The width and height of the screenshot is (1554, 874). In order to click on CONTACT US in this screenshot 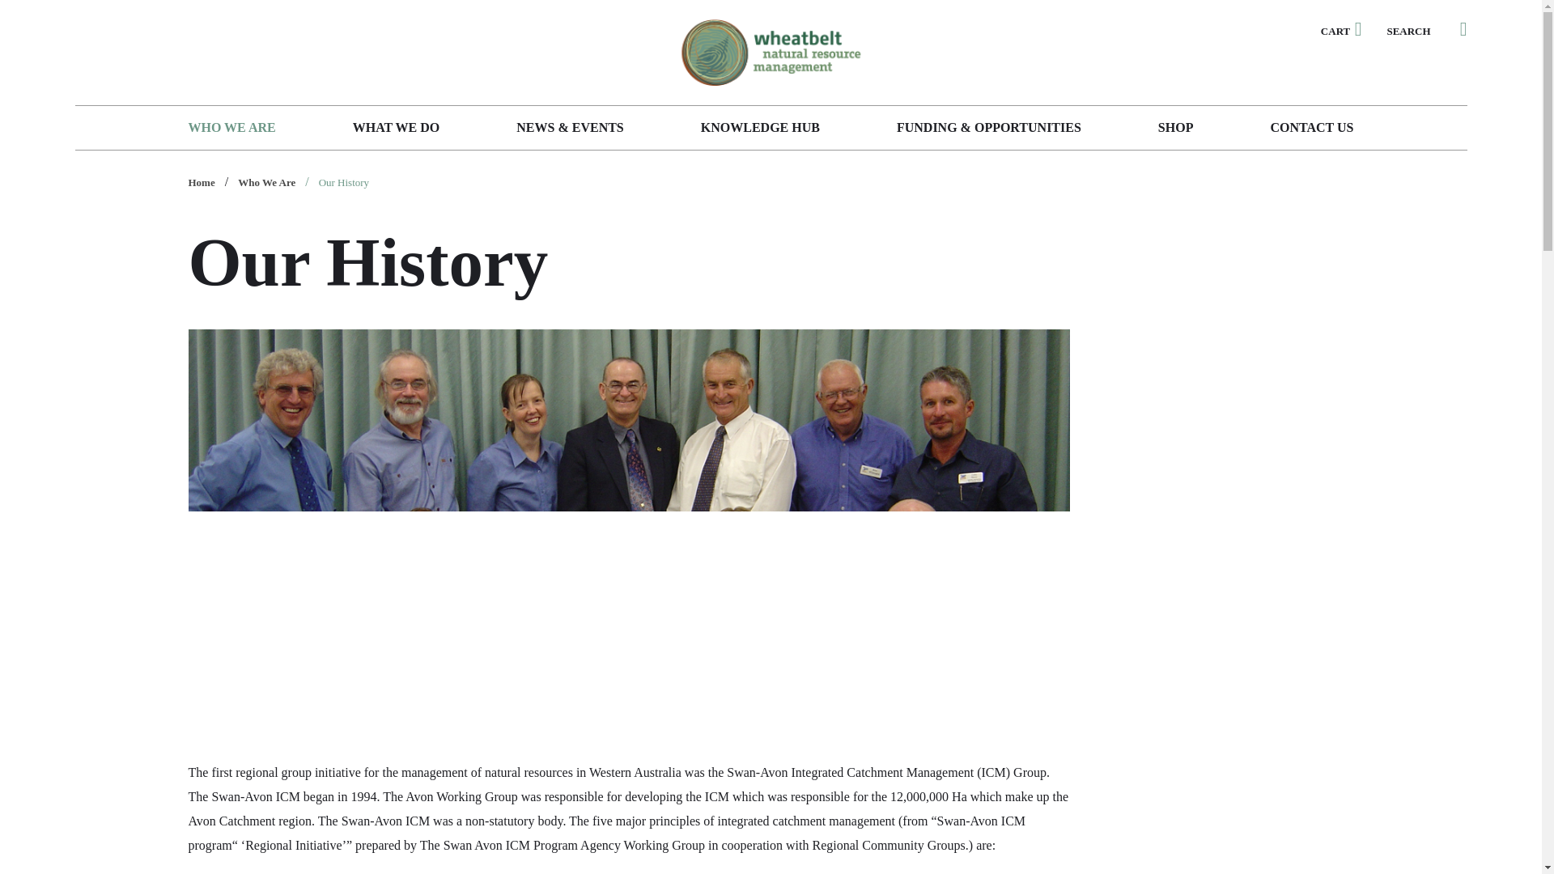, I will do `click(1311, 127)`.